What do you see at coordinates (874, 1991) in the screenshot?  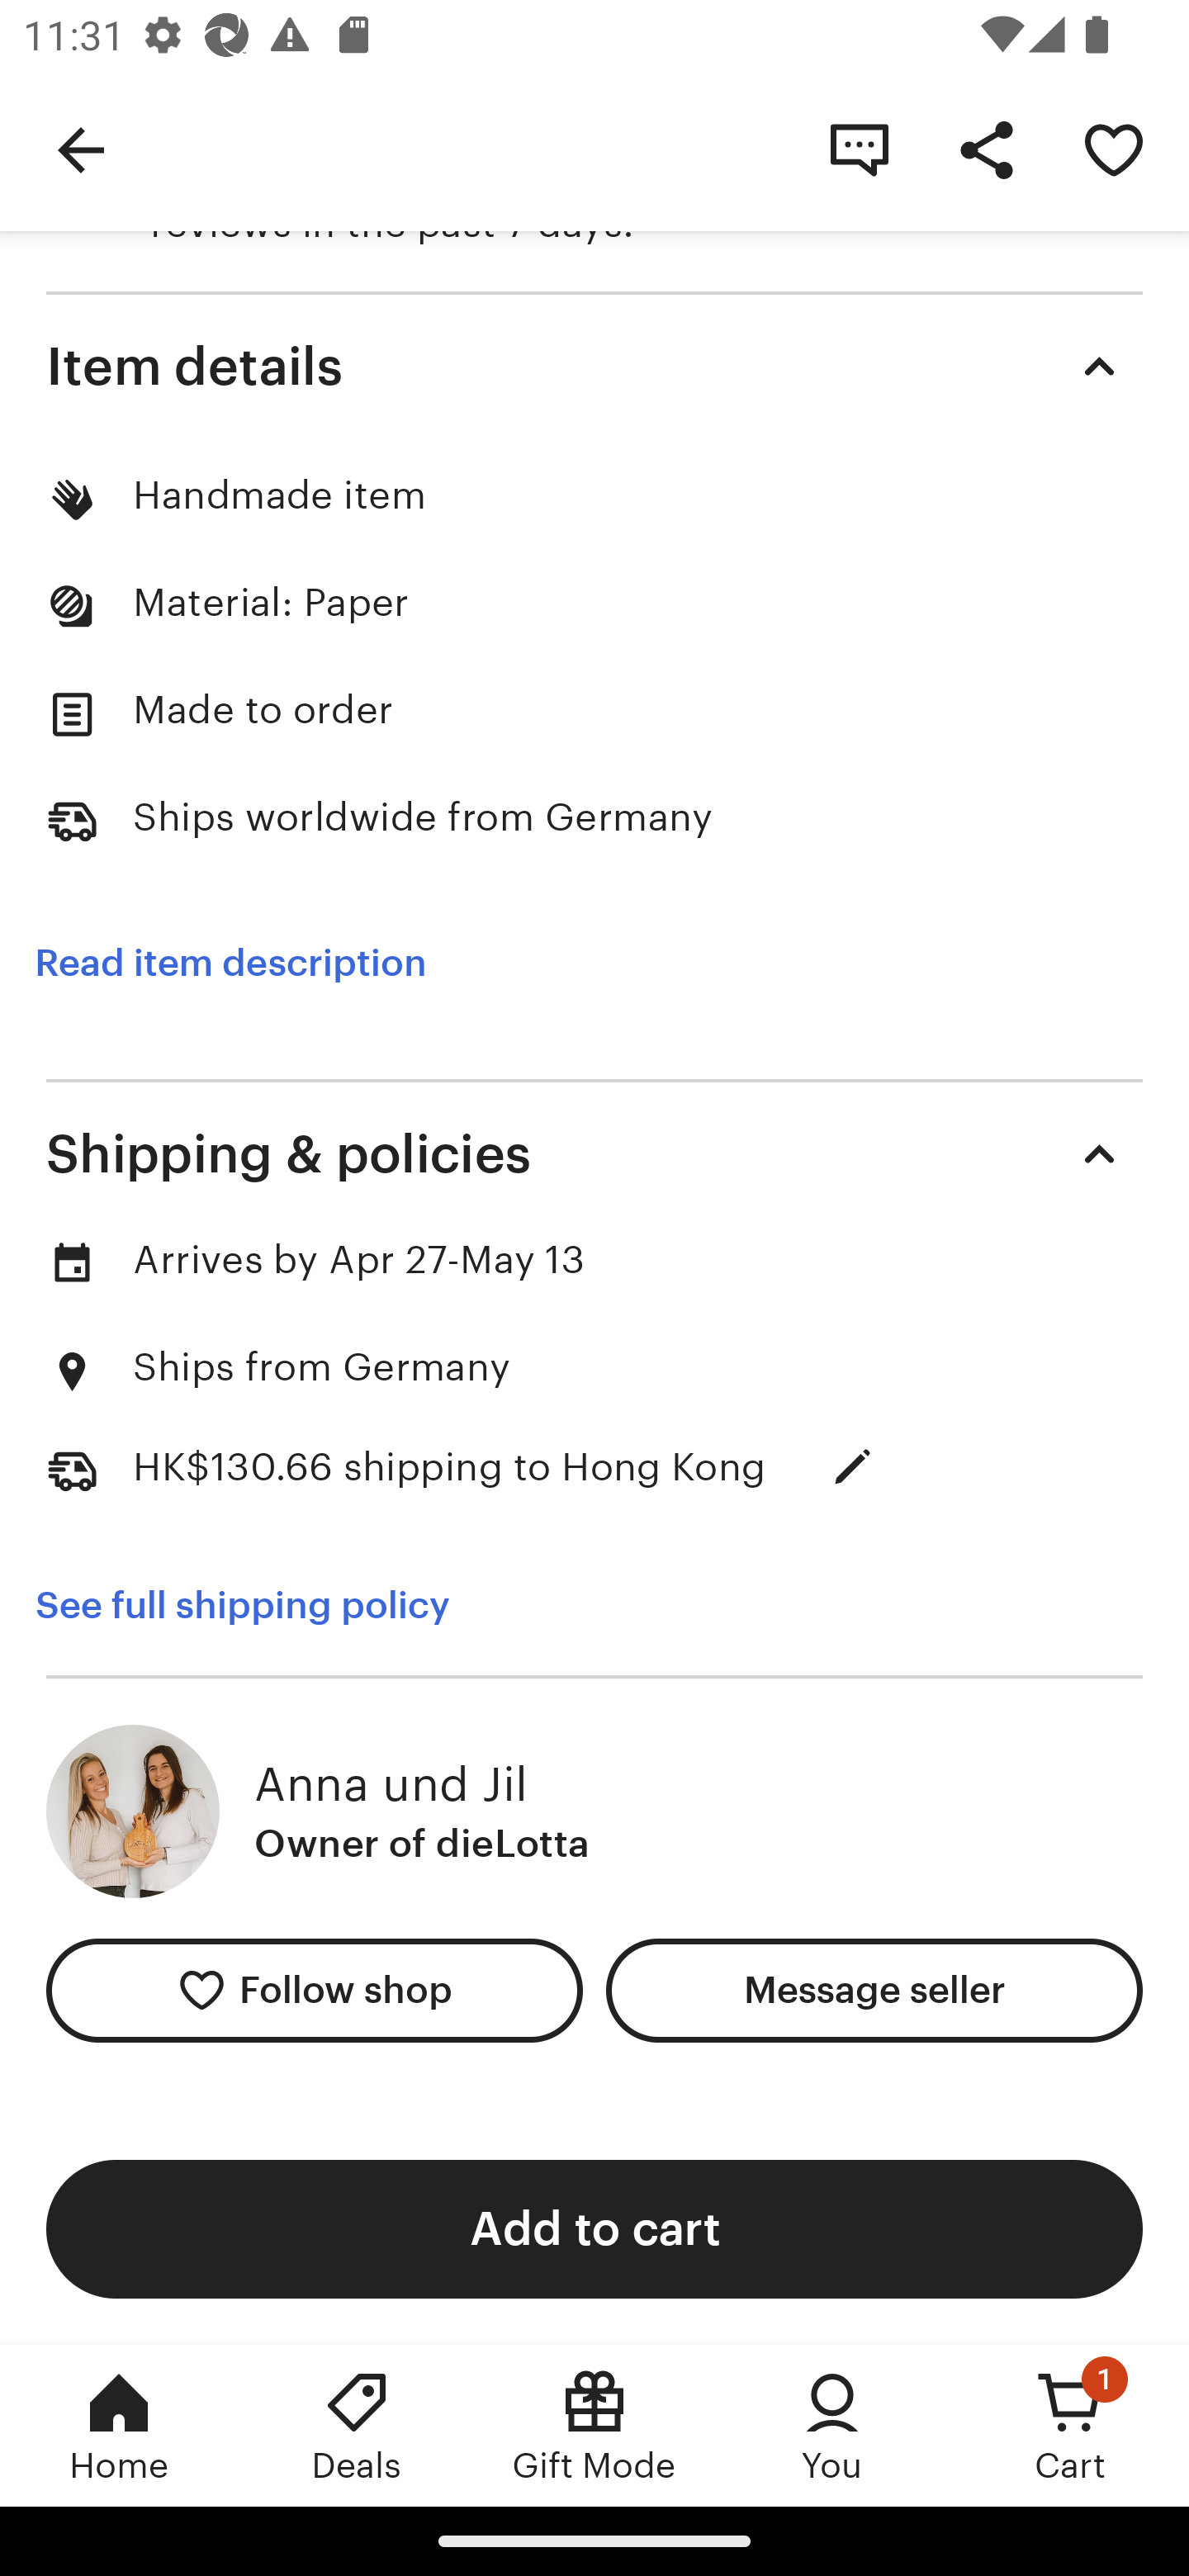 I see `Message seller` at bounding box center [874, 1991].